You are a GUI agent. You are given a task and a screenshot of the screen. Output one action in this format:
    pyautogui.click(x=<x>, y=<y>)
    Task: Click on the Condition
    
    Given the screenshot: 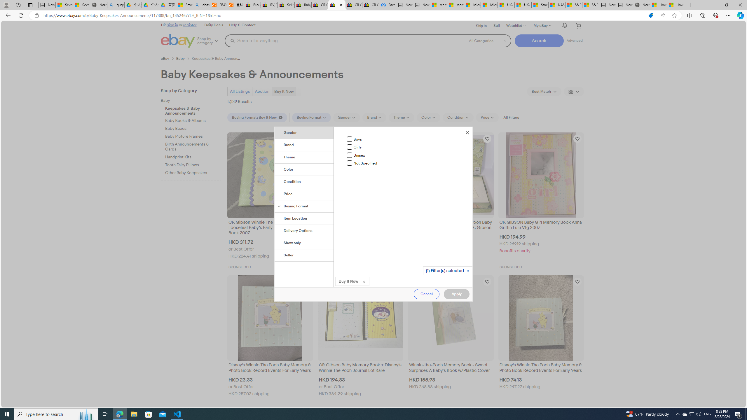 What is the action you would take?
    pyautogui.click(x=304, y=182)
    